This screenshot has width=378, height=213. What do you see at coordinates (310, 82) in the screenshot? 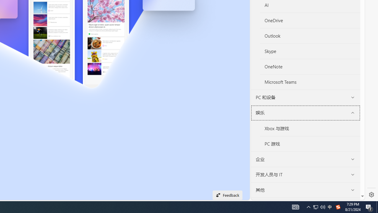
I see `Microsoft Teams` at bounding box center [310, 82].